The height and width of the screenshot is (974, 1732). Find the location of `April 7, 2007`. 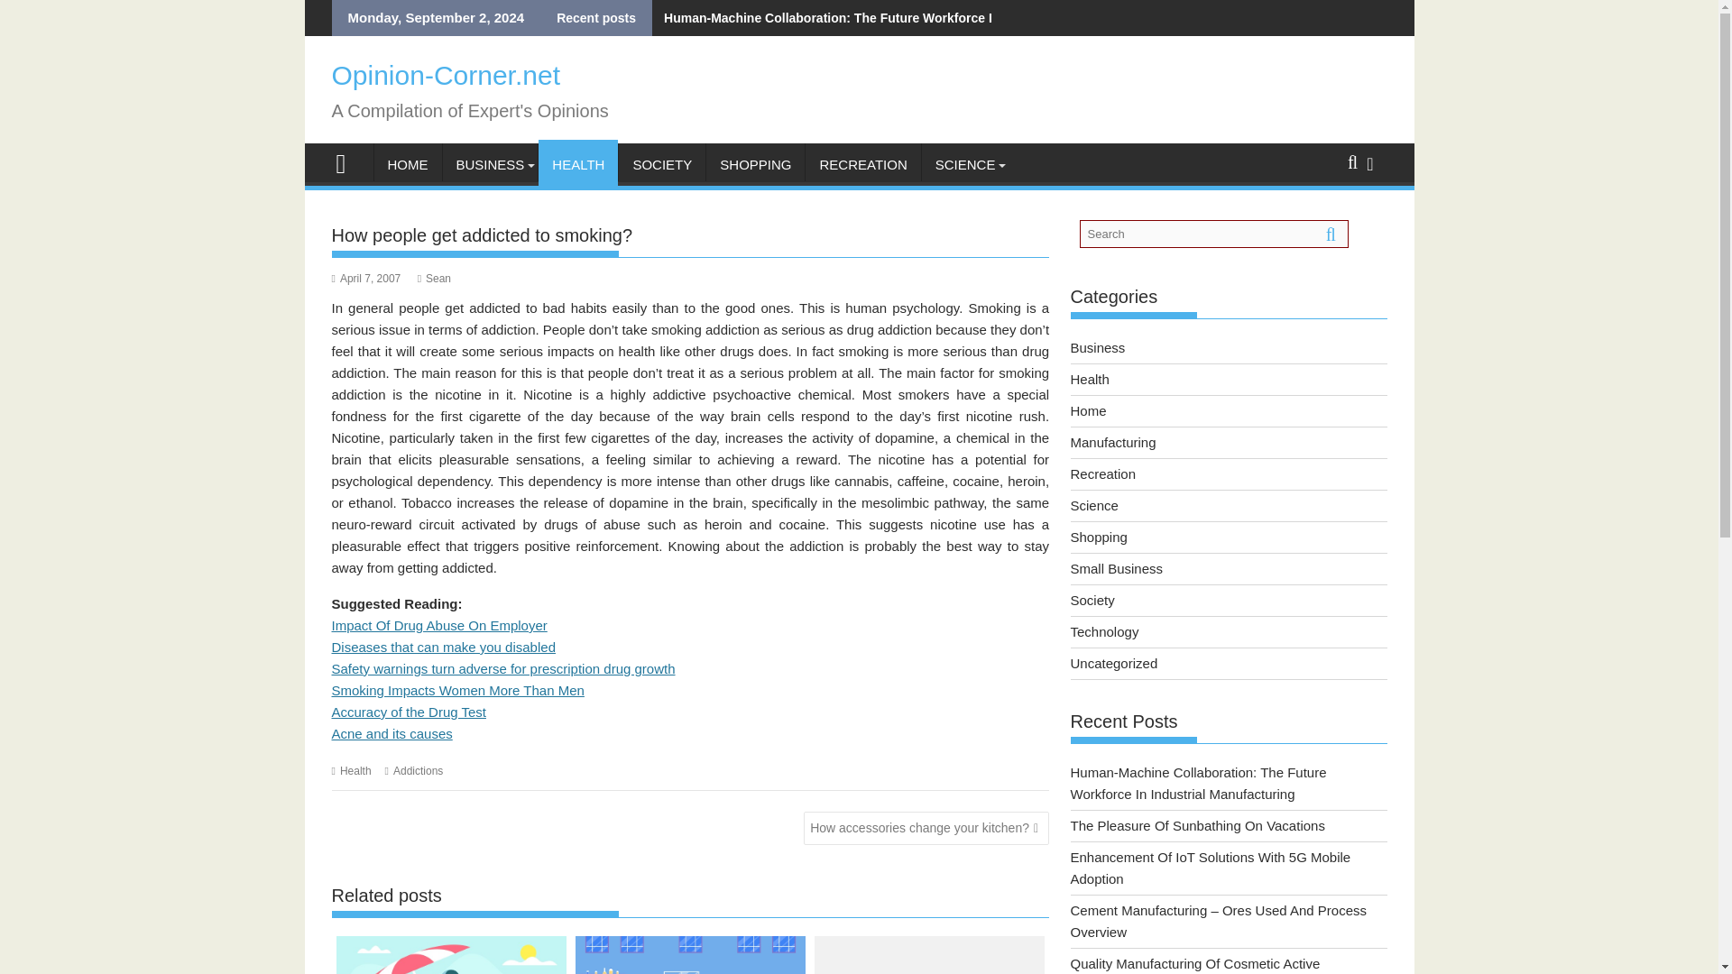

April 7, 2007 is located at coordinates (366, 279).